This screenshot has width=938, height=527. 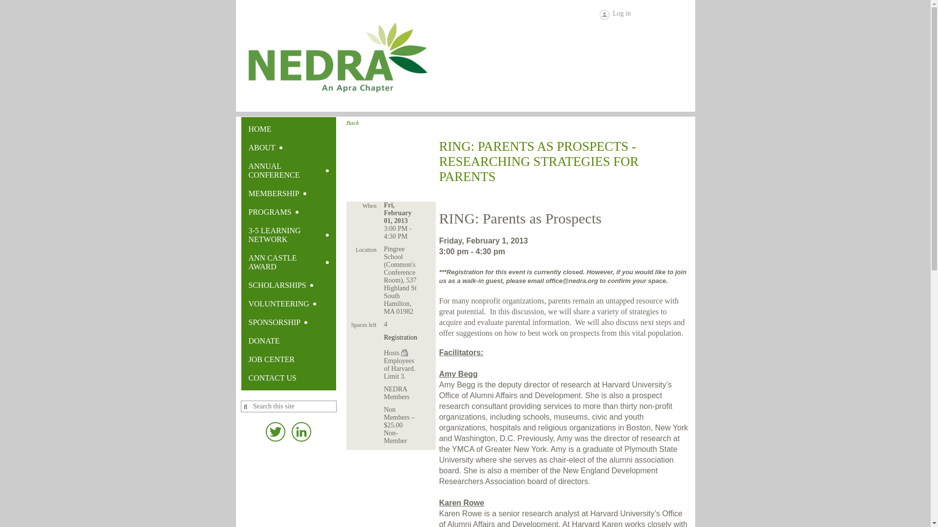 I want to click on About, so click(x=288, y=147).